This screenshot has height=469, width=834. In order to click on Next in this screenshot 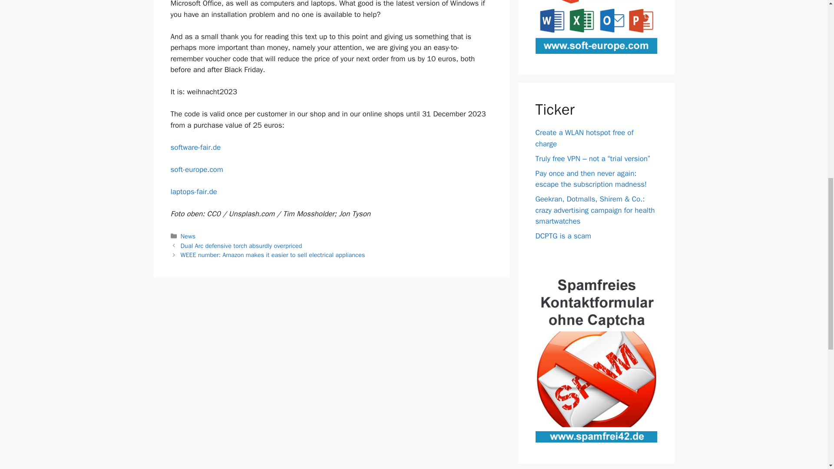, I will do `click(273, 254)`.